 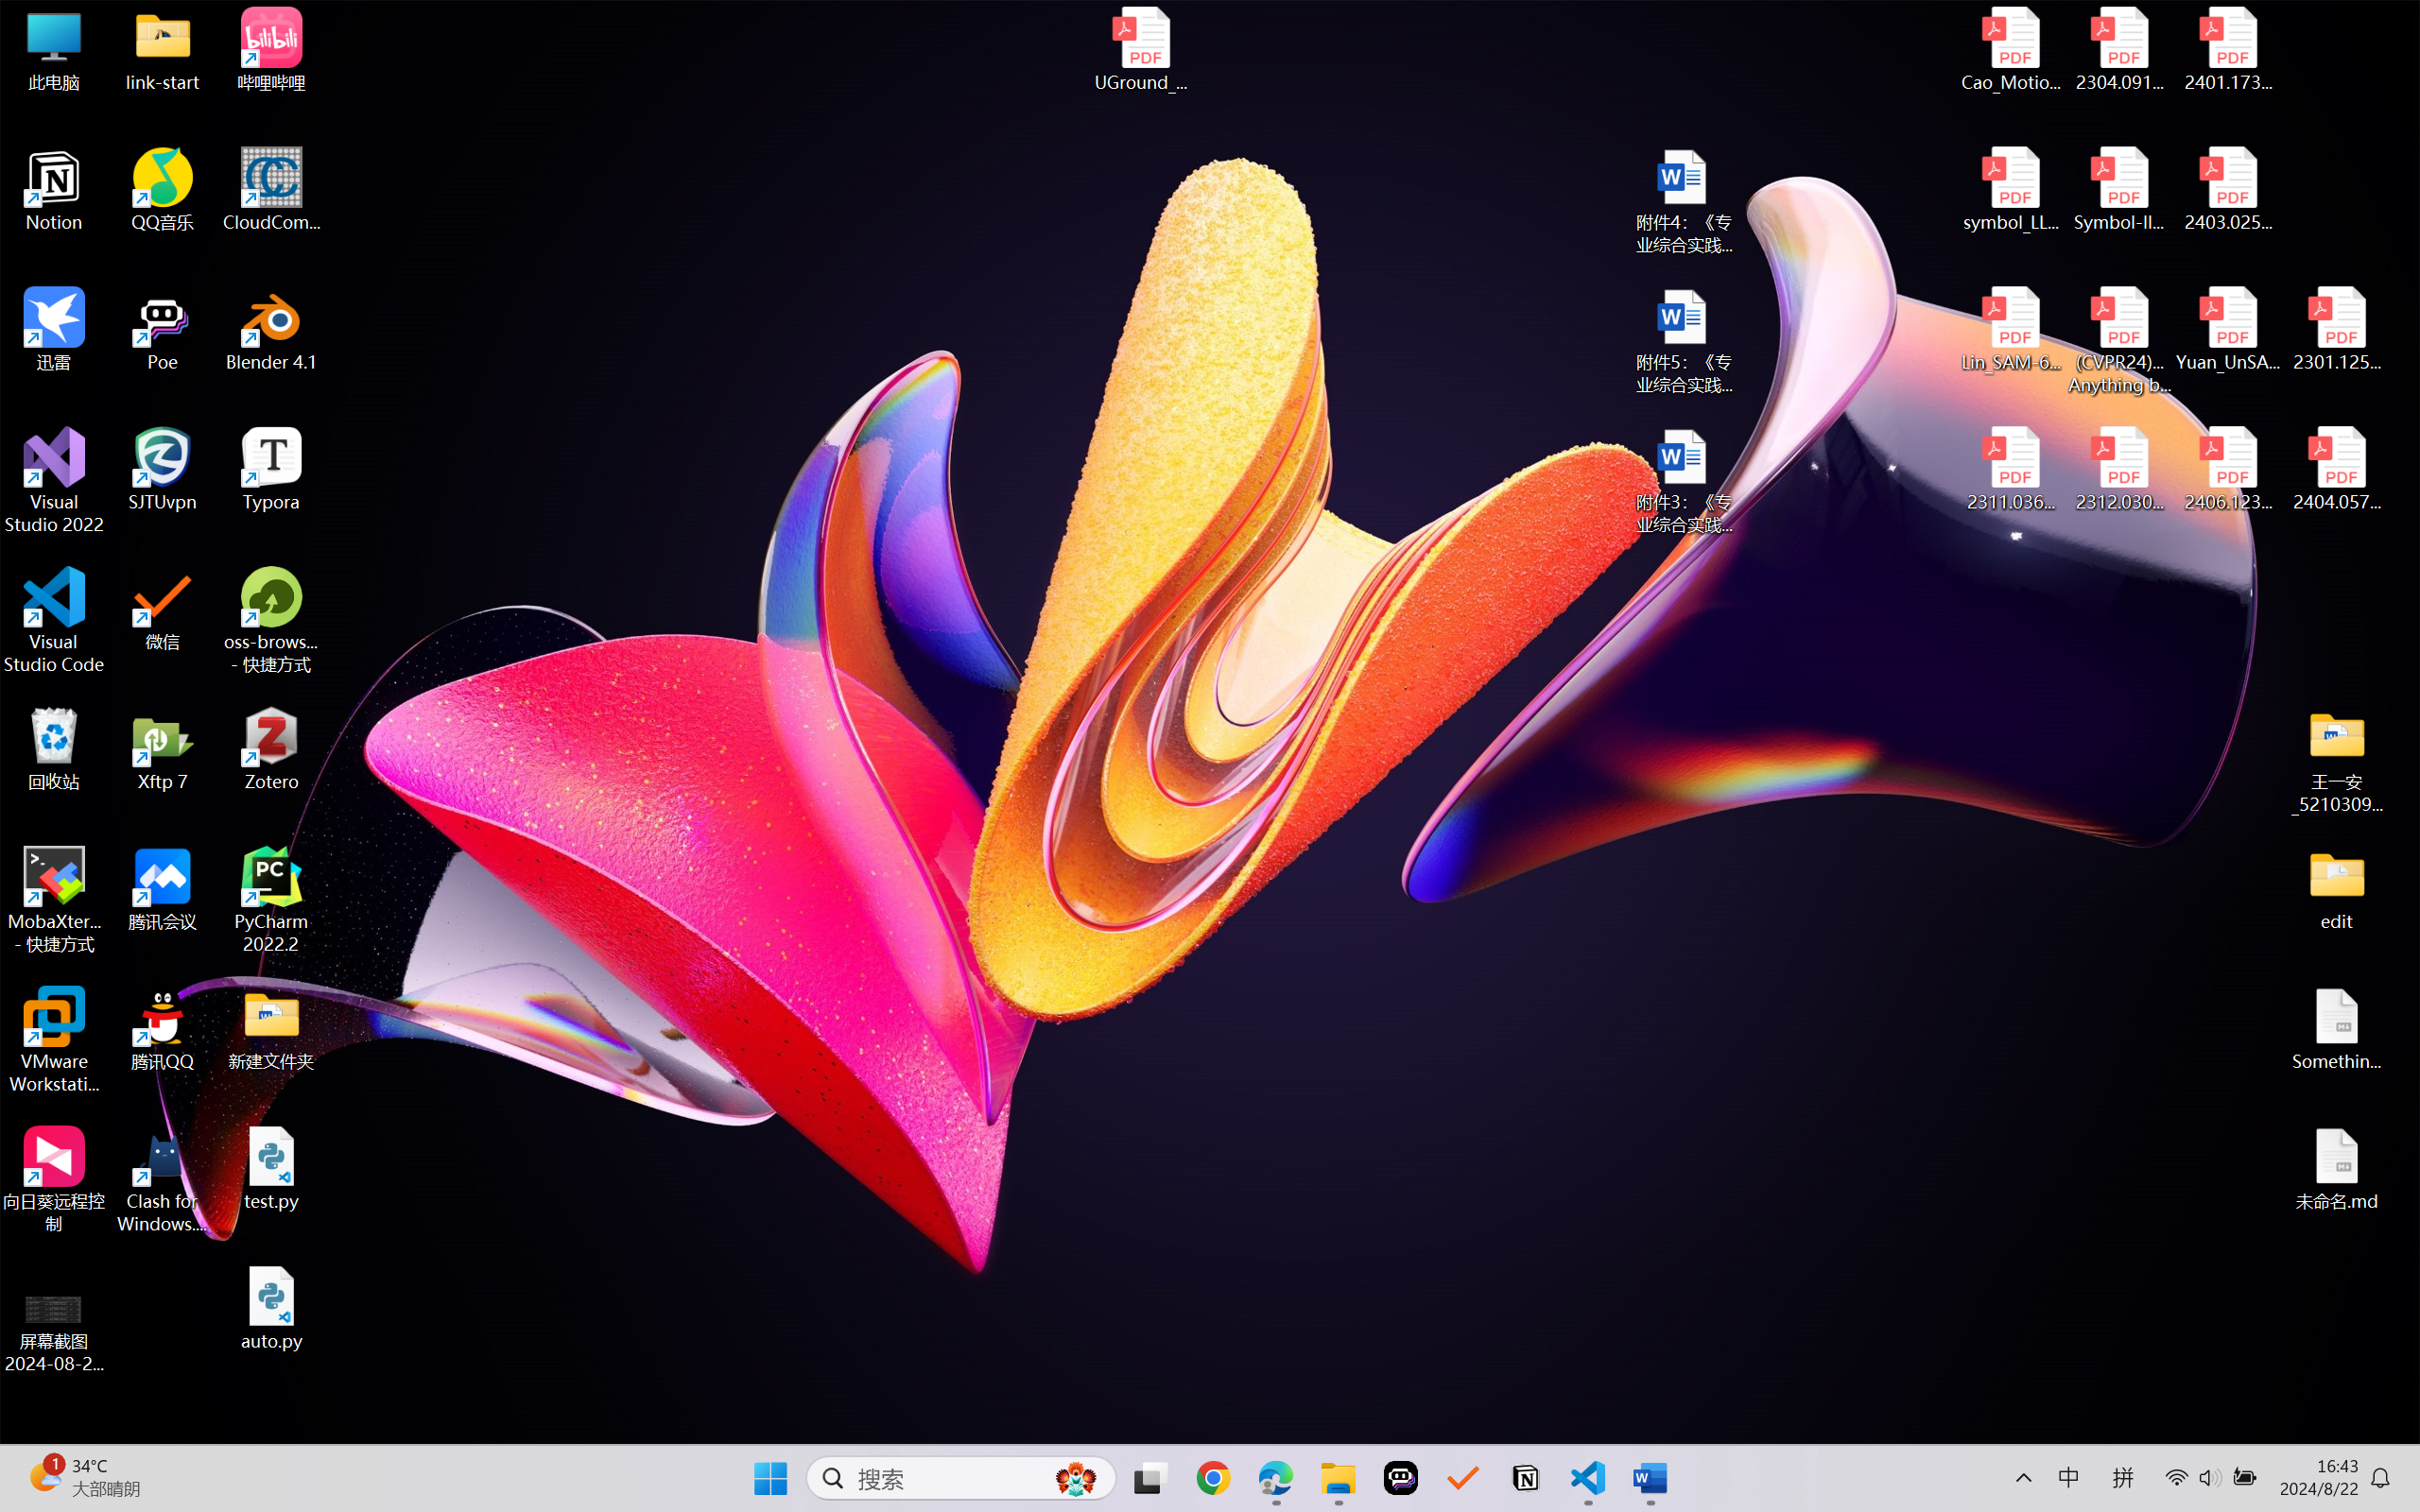 What do you see at coordinates (55, 1040) in the screenshot?
I see `VMware Workstation Pro` at bounding box center [55, 1040].